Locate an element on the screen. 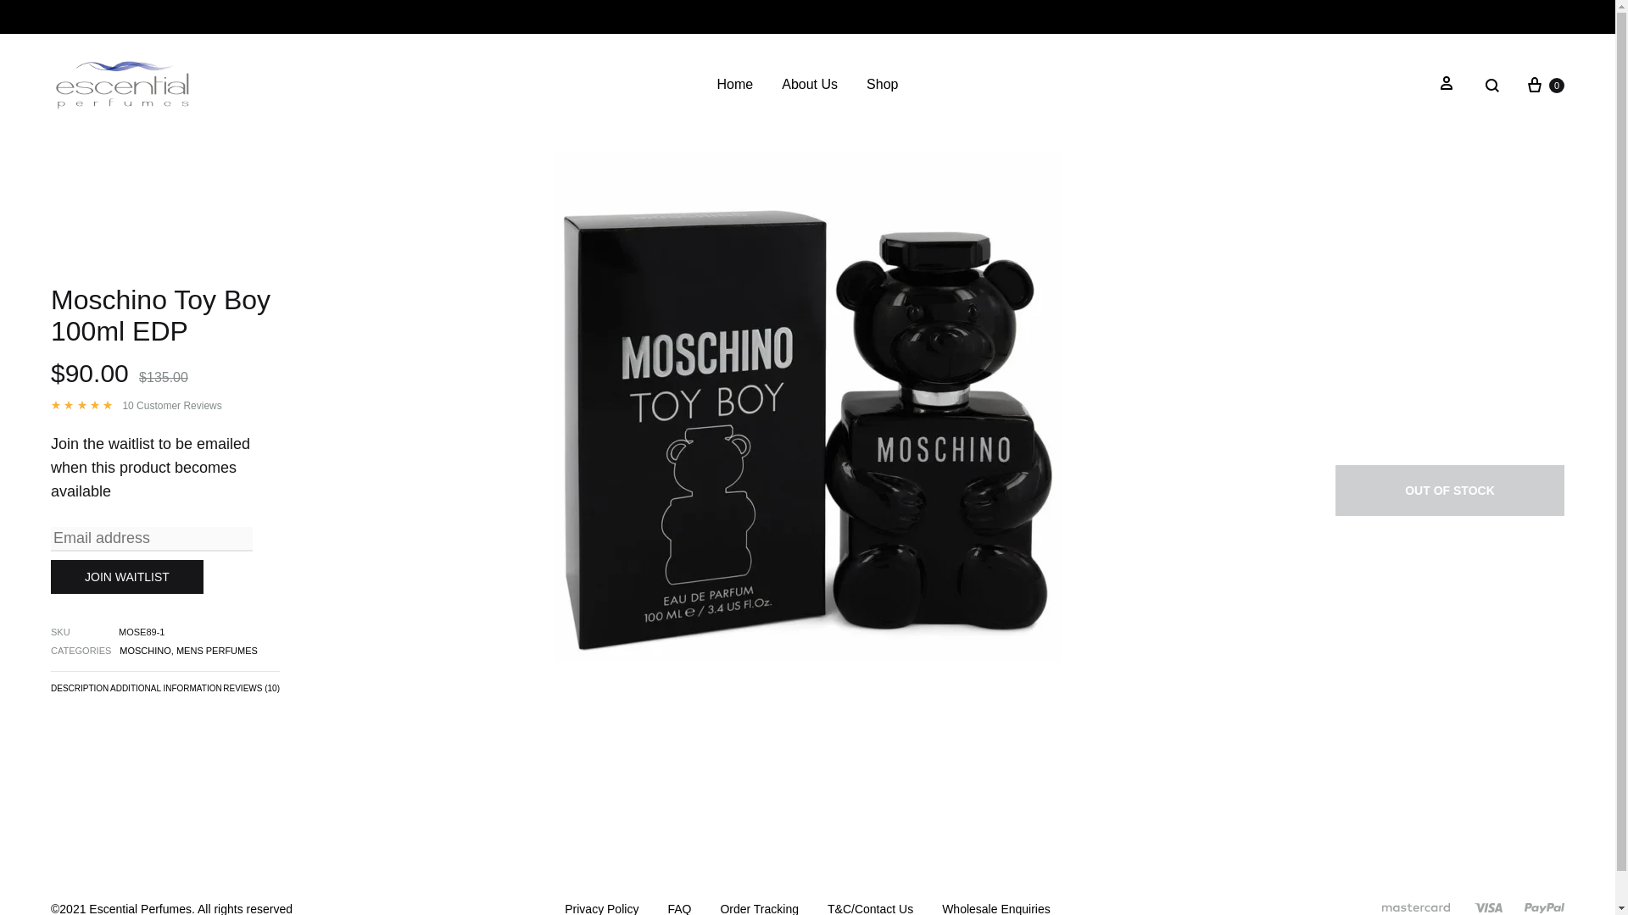  0 is located at coordinates (1544, 85).